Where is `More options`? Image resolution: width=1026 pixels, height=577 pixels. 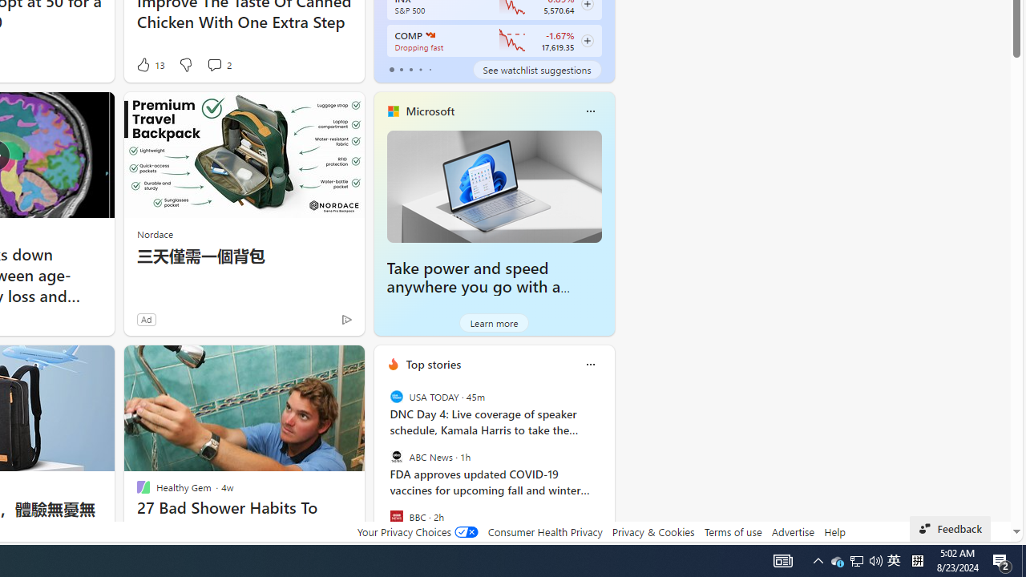 More options is located at coordinates (590, 364).